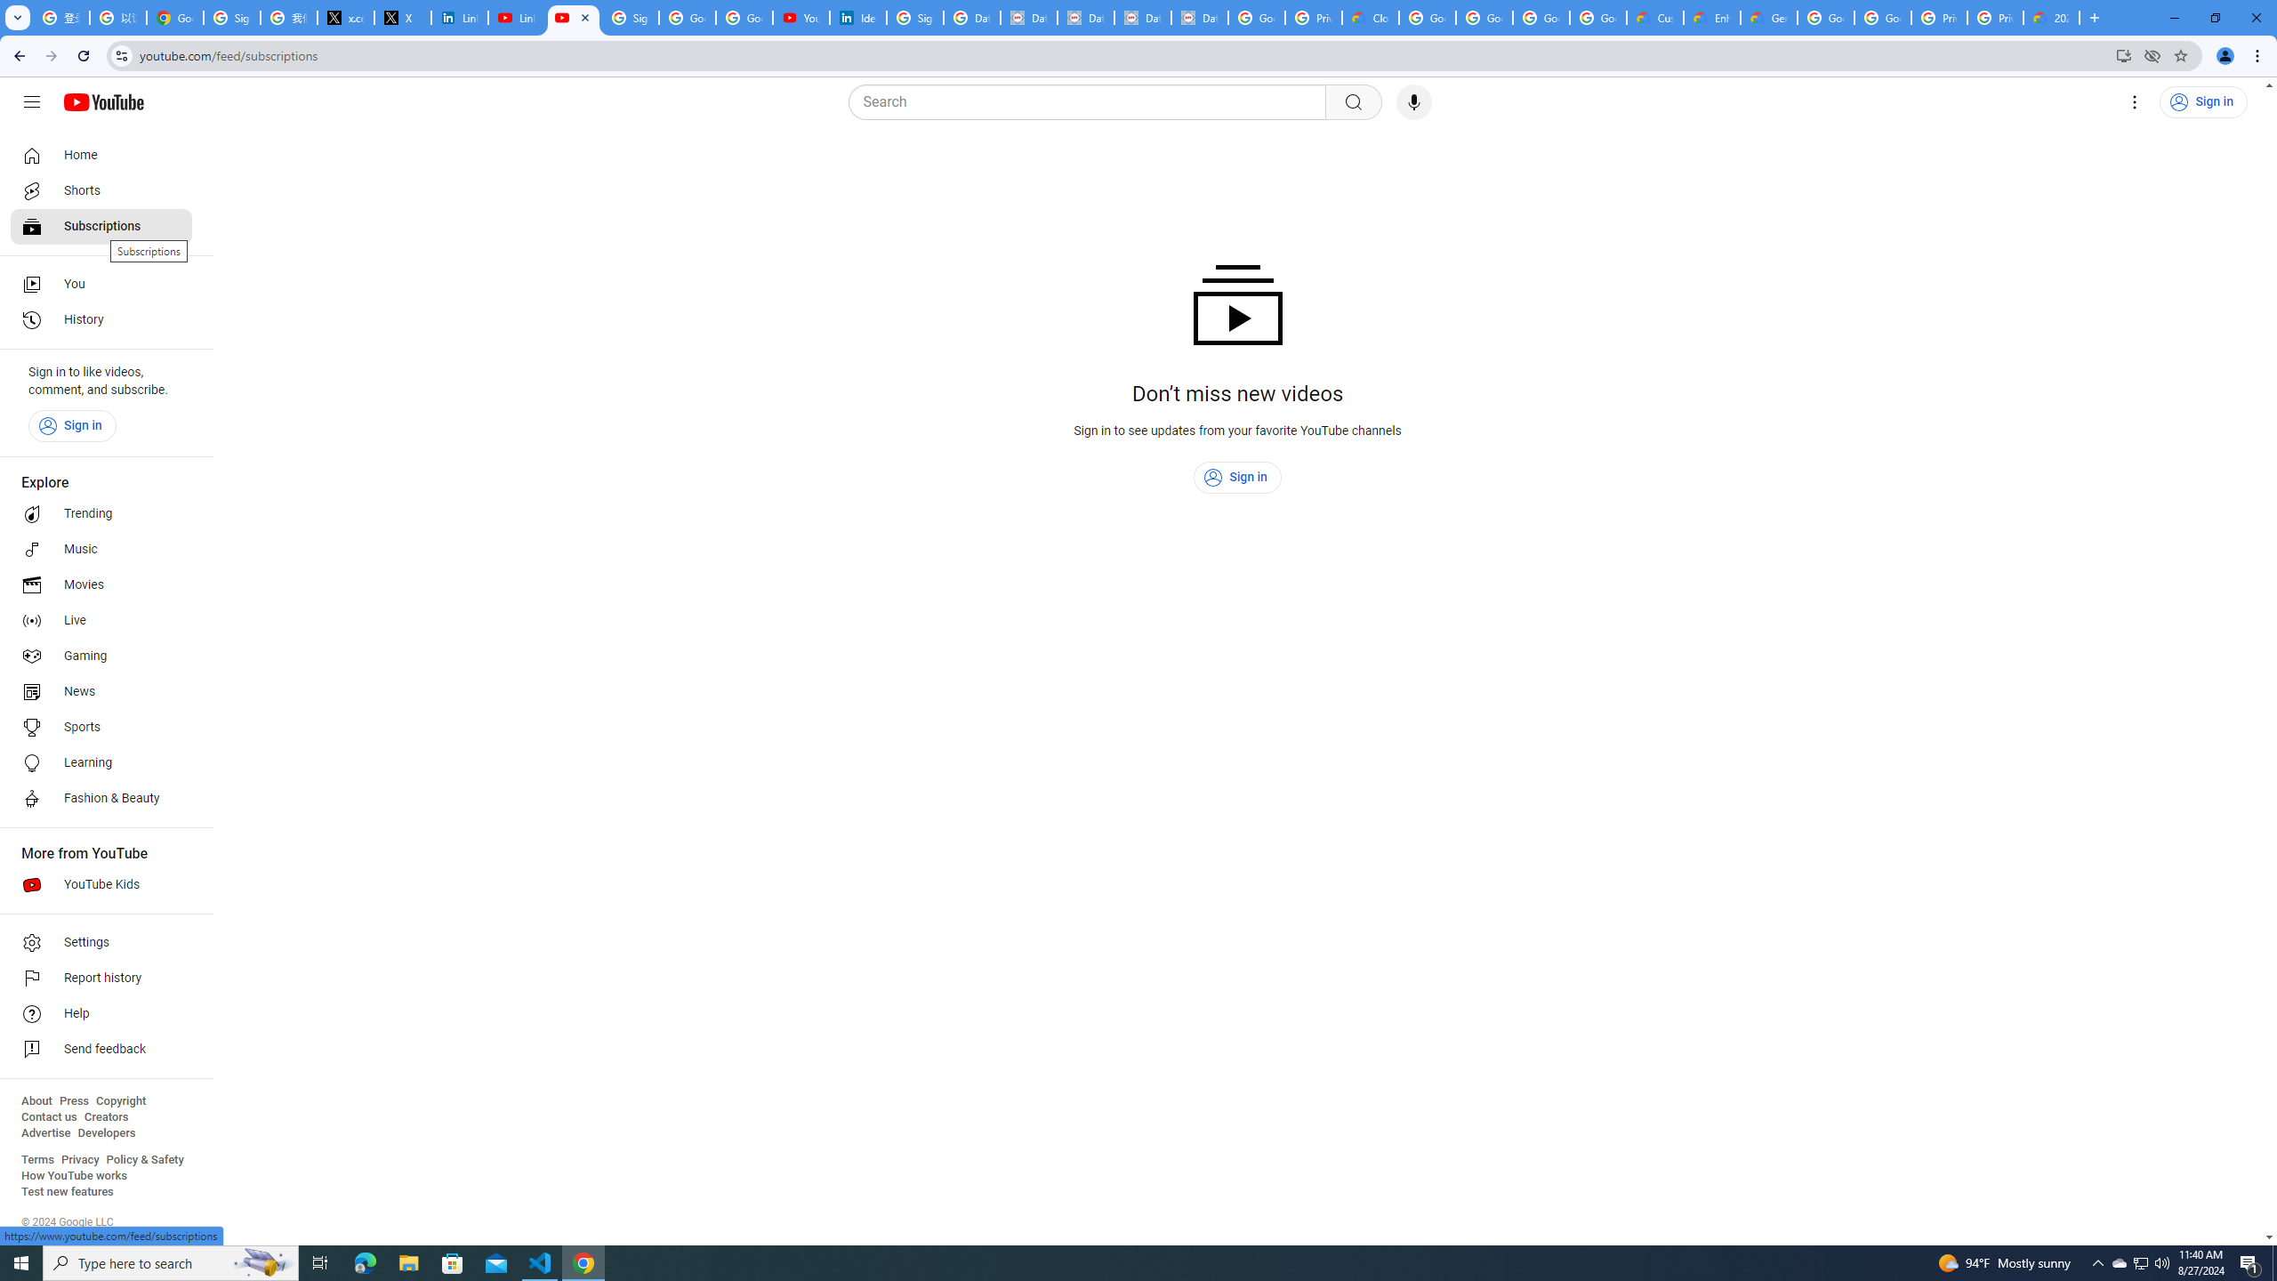 This screenshot has width=2277, height=1281. What do you see at coordinates (1371, 18) in the screenshot?
I see `Cloud Data Processing Addendum | Google Cloud` at bounding box center [1371, 18].